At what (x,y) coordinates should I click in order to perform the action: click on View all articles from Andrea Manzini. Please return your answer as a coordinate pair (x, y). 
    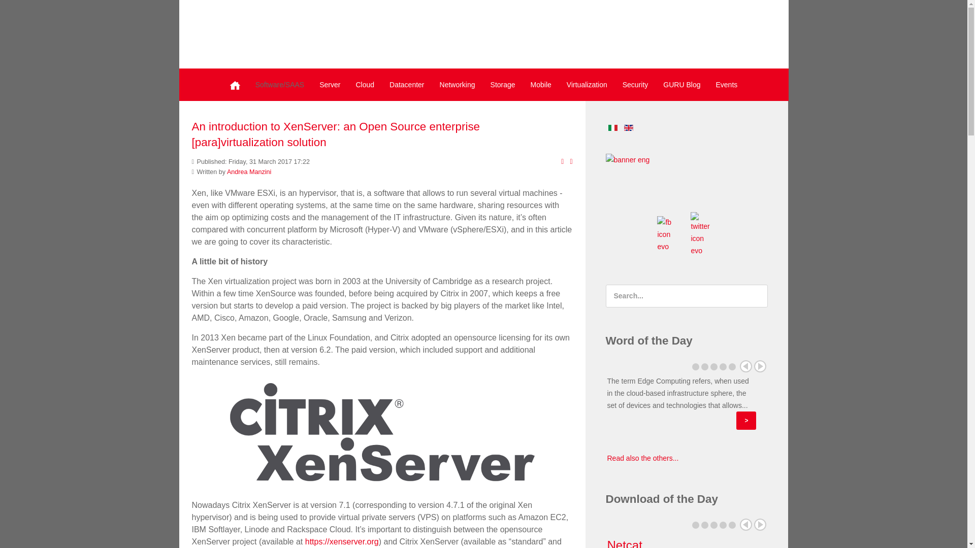
    Looking at the image, I should click on (249, 172).